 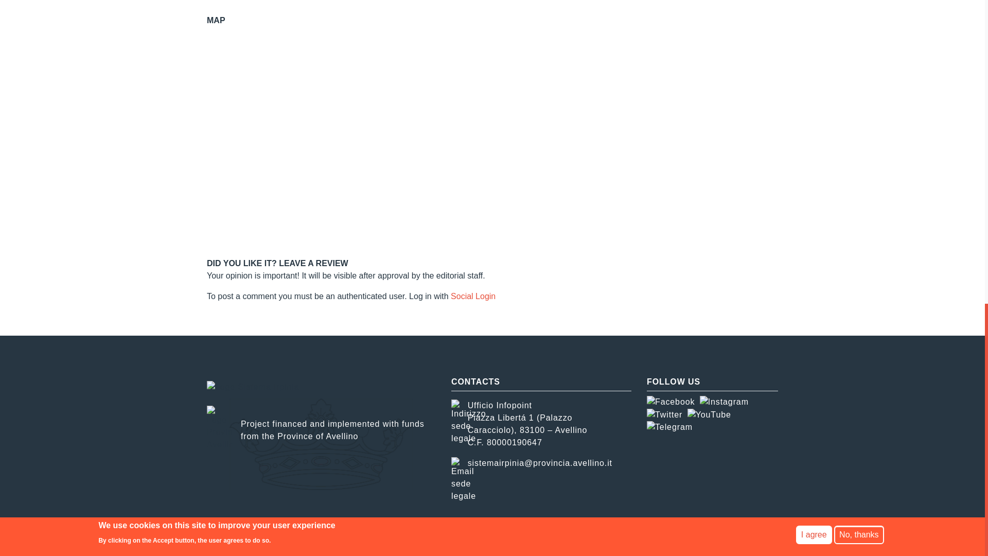 I want to click on Go to Social Login, so click(x=473, y=297).